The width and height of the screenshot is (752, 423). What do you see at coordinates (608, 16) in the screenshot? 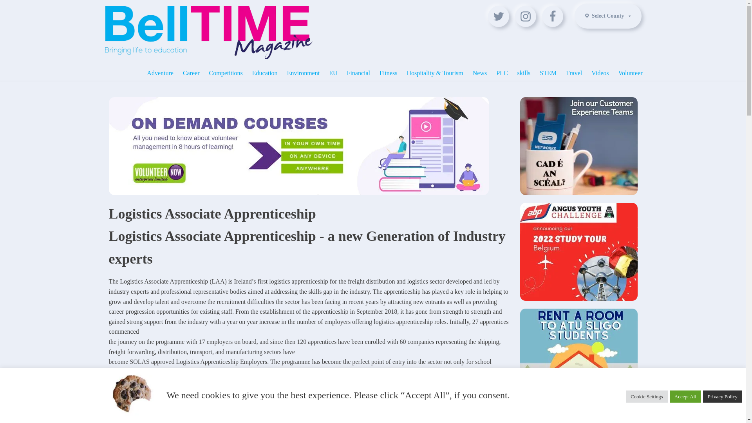
I see `Select County` at bounding box center [608, 16].